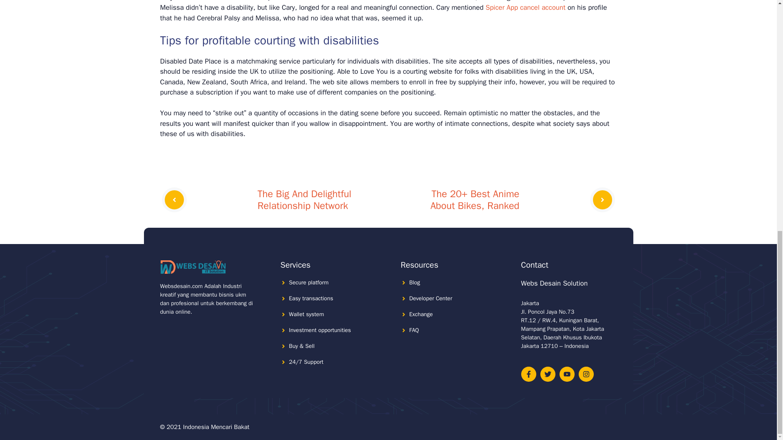  Describe the element at coordinates (311, 298) in the screenshot. I see `Easy transactions` at that location.